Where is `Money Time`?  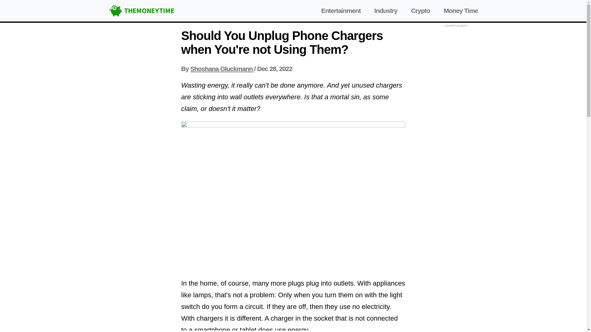 Money Time is located at coordinates (461, 10).